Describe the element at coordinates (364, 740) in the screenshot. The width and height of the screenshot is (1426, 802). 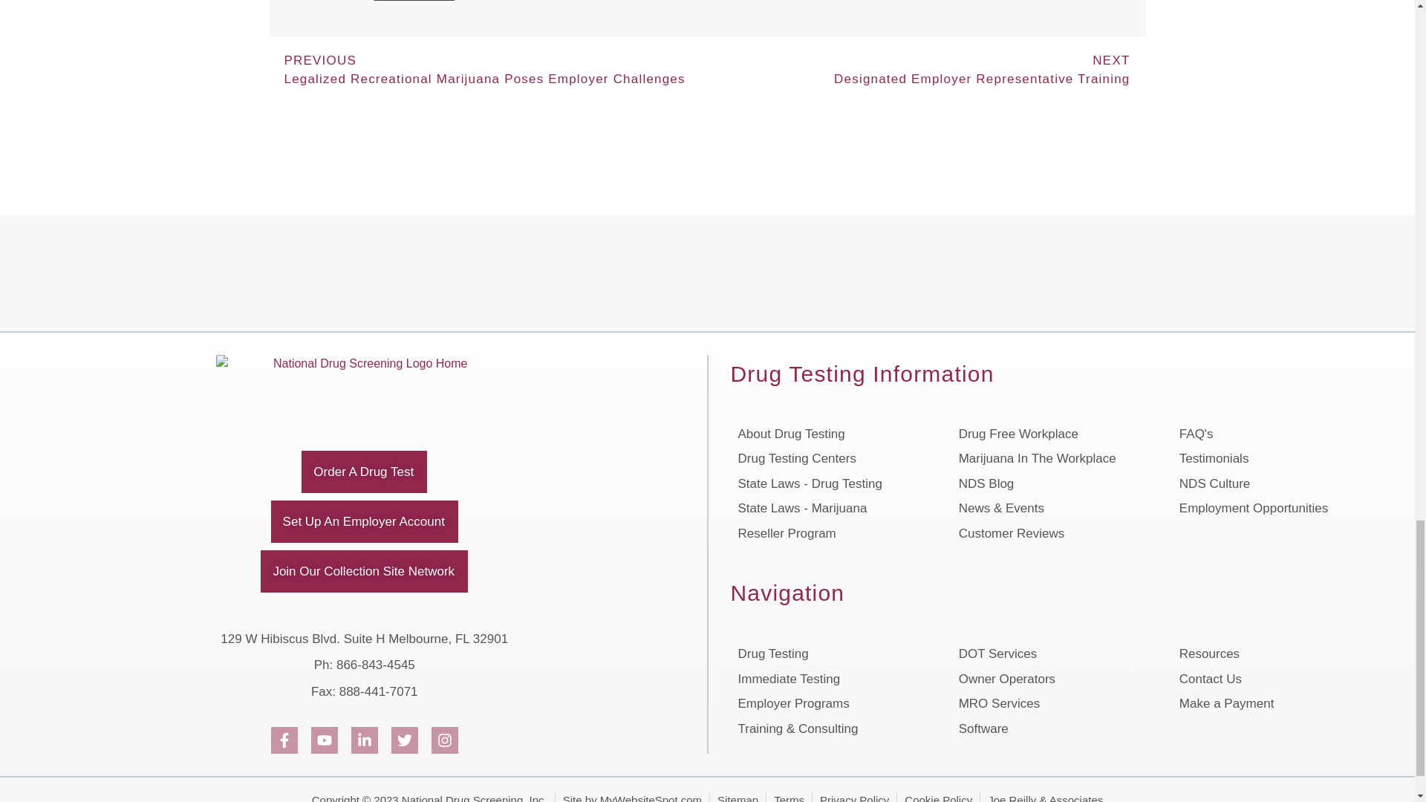
I see `Linked In Icon` at that location.